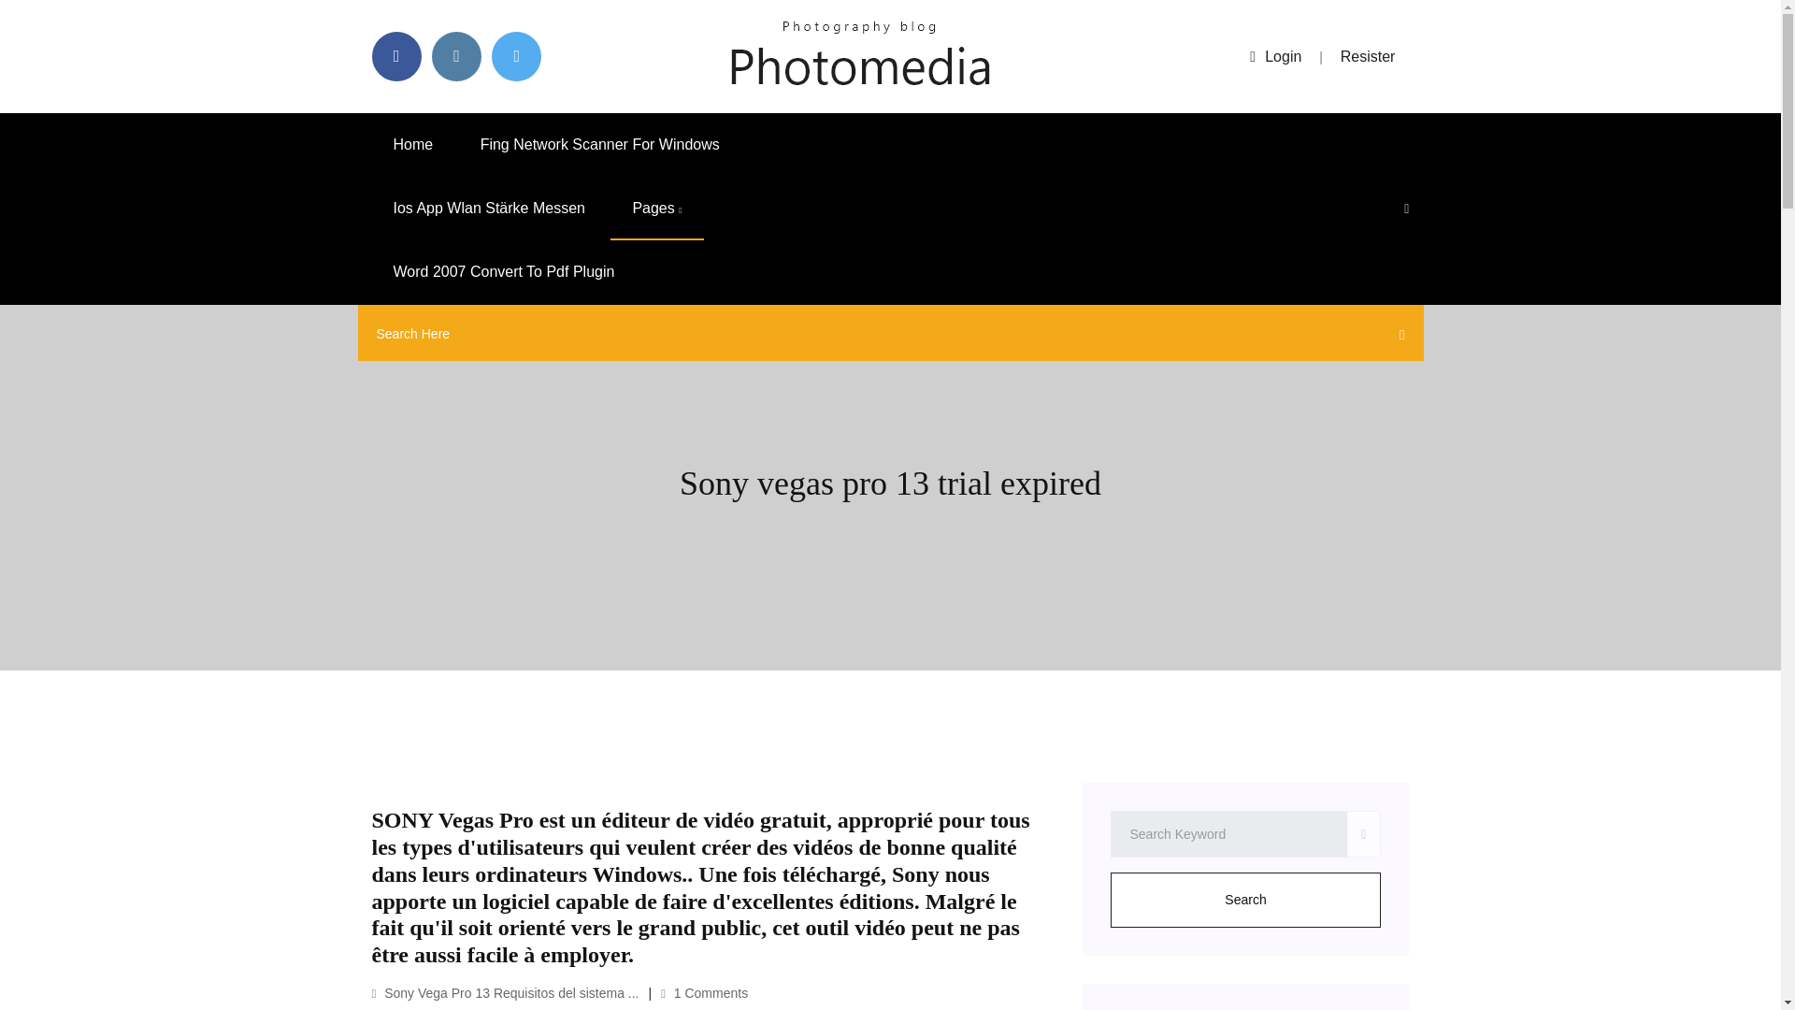  Describe the element at coordinates (600, 144) in the screenshot. I see `Fing Network Scanner For Windows` at that location.